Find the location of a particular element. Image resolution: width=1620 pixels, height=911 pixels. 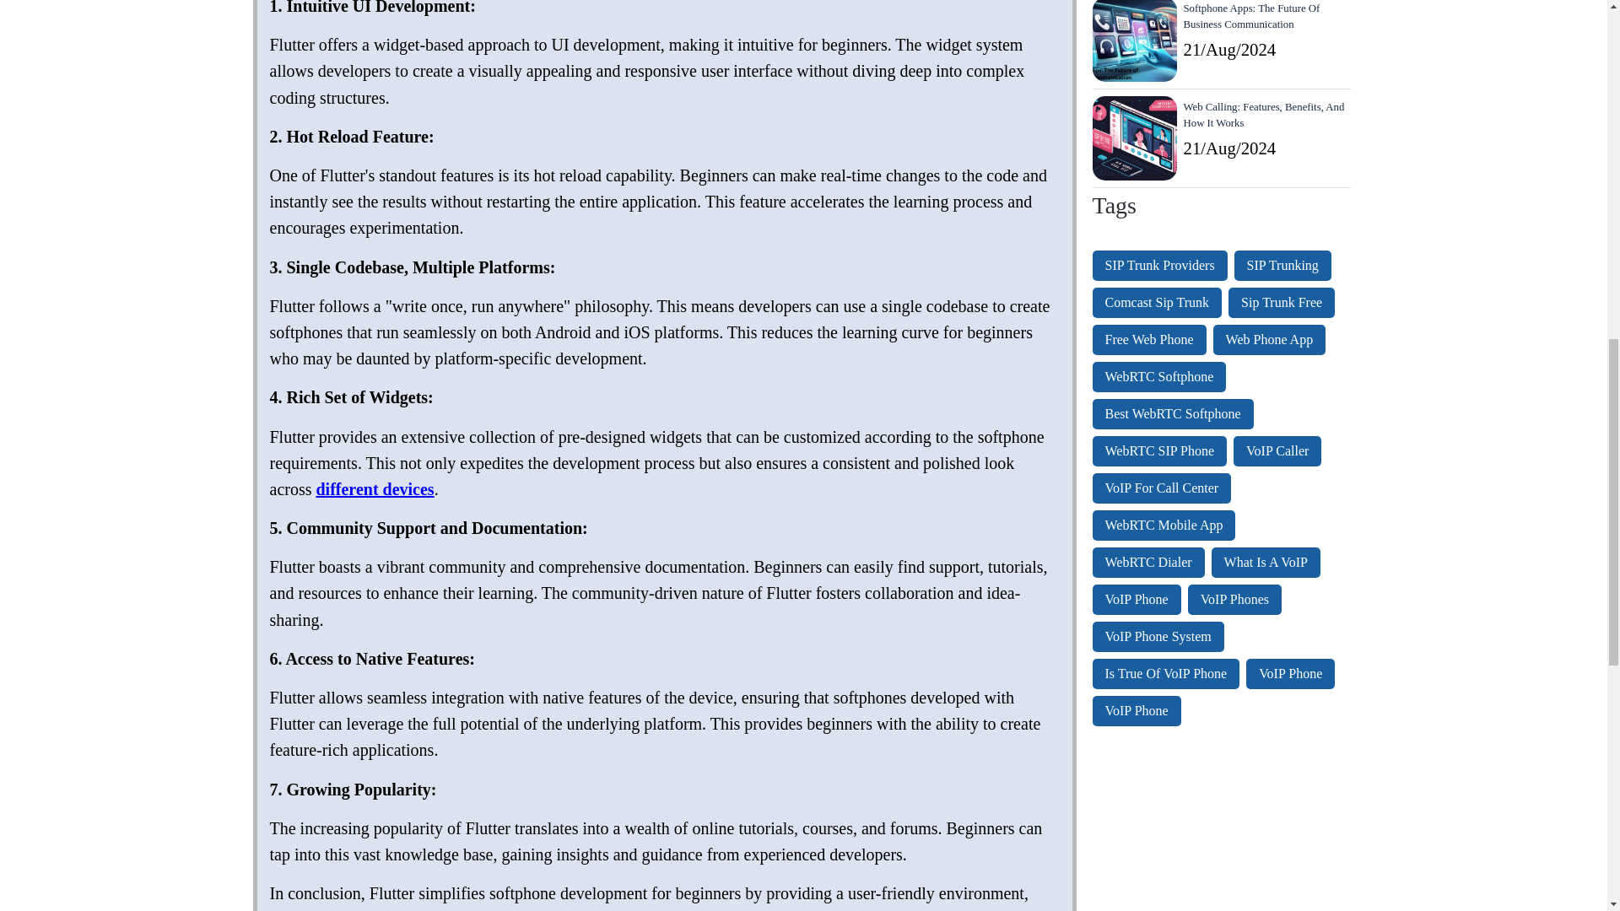

Free Web Phone is located at coordinates (1148, 339).